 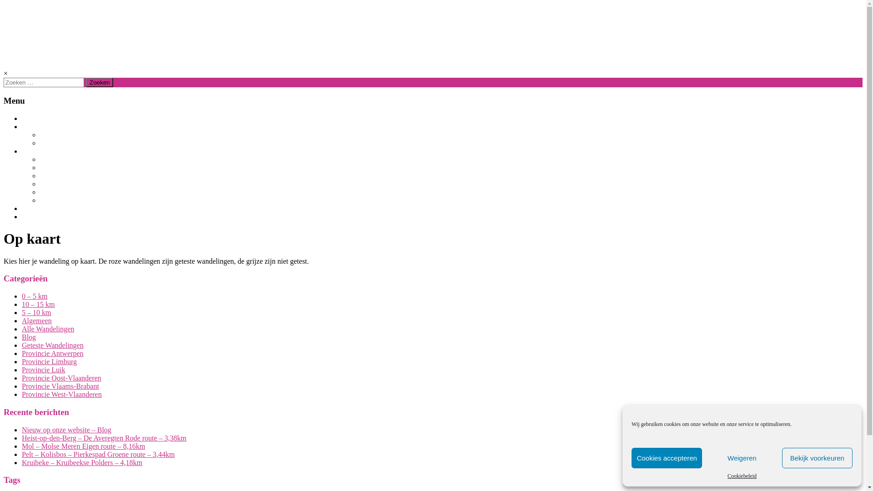 I want to click on Provincie Luik, so click(x=44, y=370).